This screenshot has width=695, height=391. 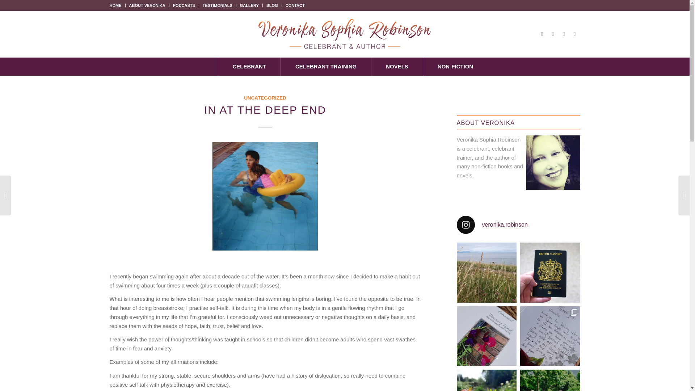 I want to click on TESTIMONIALS, so click(x=217, y=5).